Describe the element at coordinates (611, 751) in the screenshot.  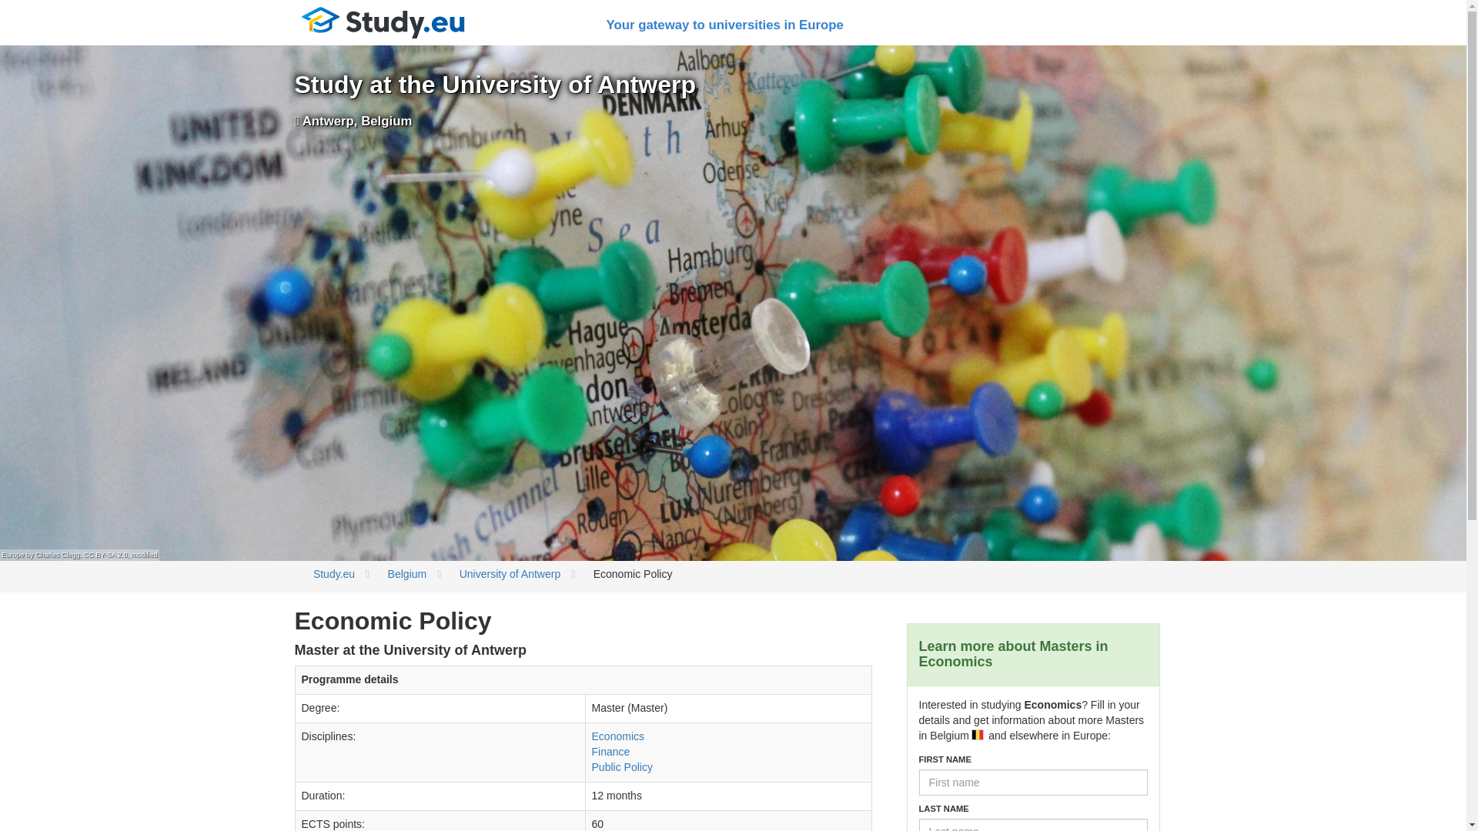
I see `Find more Masters in Finance` at that location.